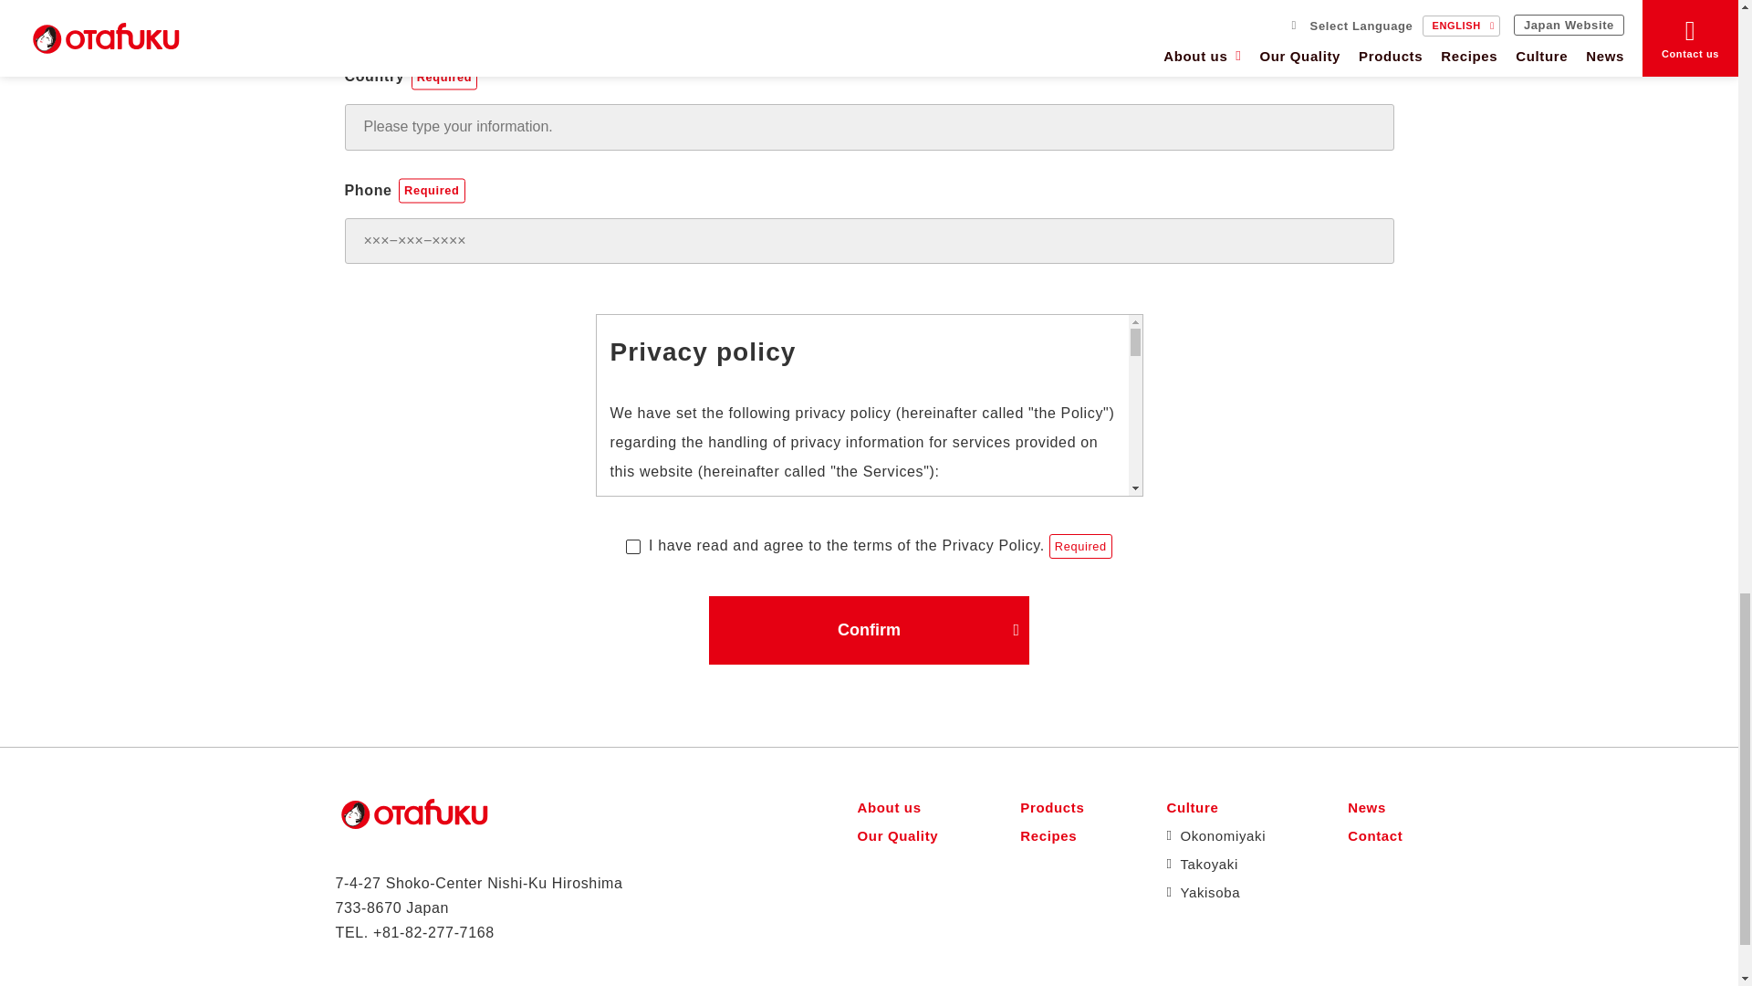 This screenshot has height=986, width=1752. Describe the element at coordinates (1051, 807) in the screenshot. I see `Products` at that location.